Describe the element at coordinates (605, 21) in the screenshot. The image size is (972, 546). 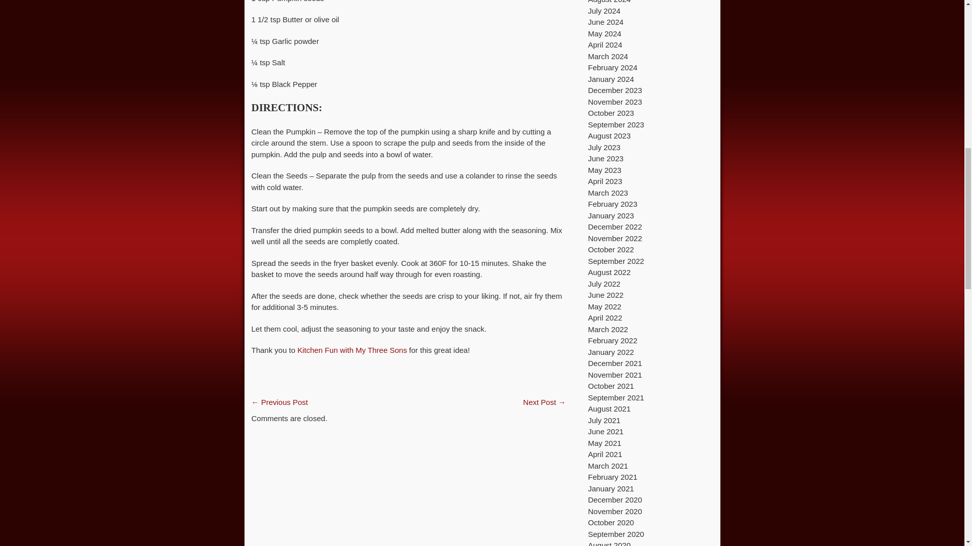
I see `June 2024` at that location.